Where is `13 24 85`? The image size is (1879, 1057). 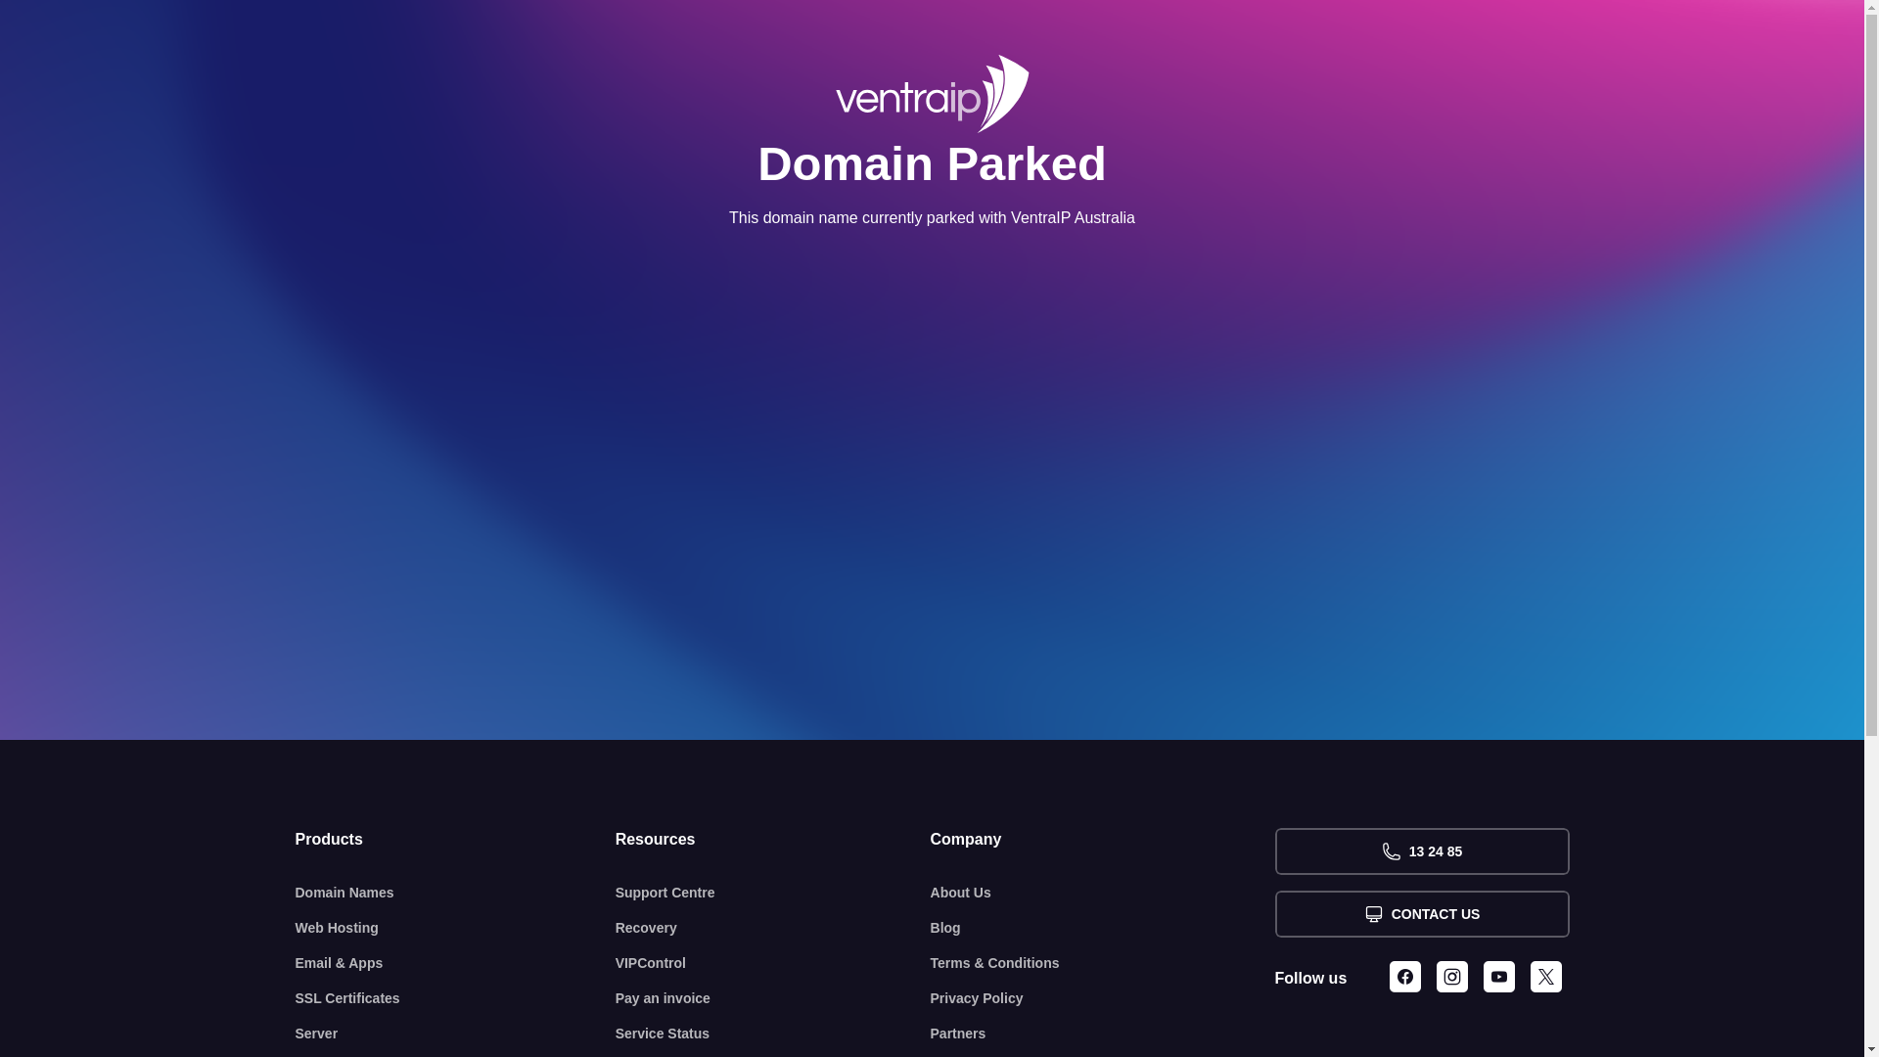
13 24 85 is located at coordinates (1421, 851).